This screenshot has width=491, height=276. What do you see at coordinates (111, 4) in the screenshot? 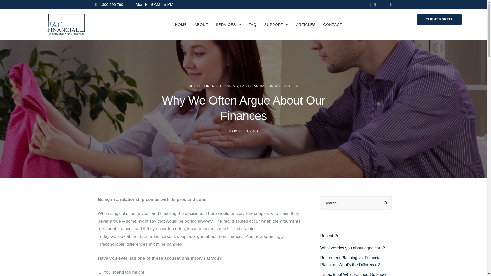
I see `1300 590 790` at bounding box center [111, 4].